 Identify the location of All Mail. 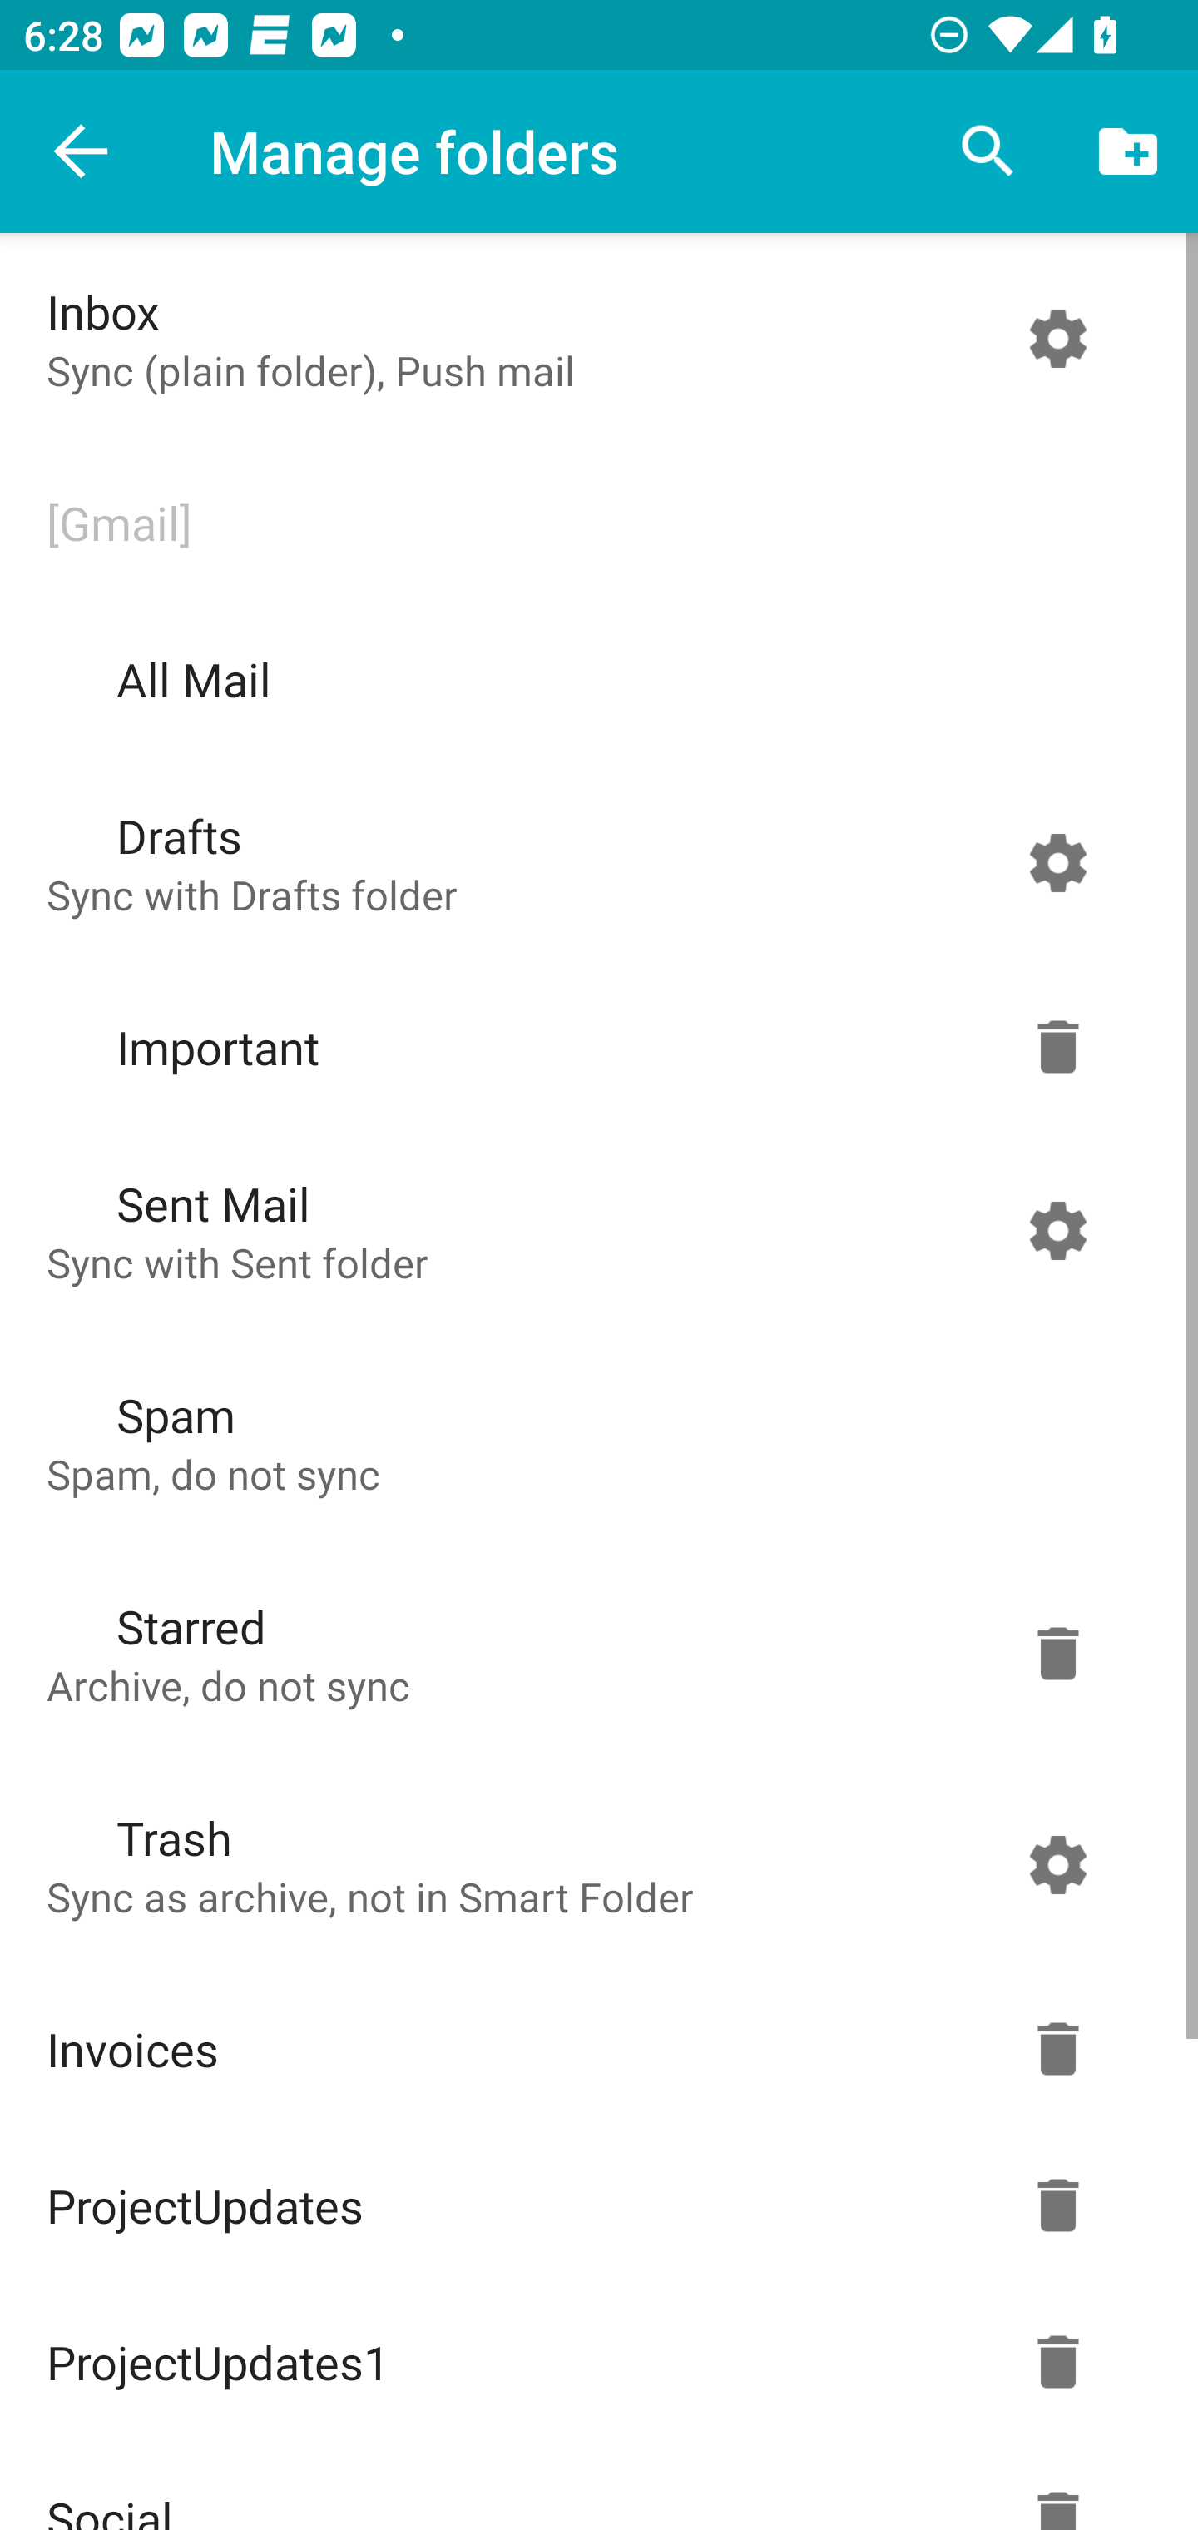
(592, 679).